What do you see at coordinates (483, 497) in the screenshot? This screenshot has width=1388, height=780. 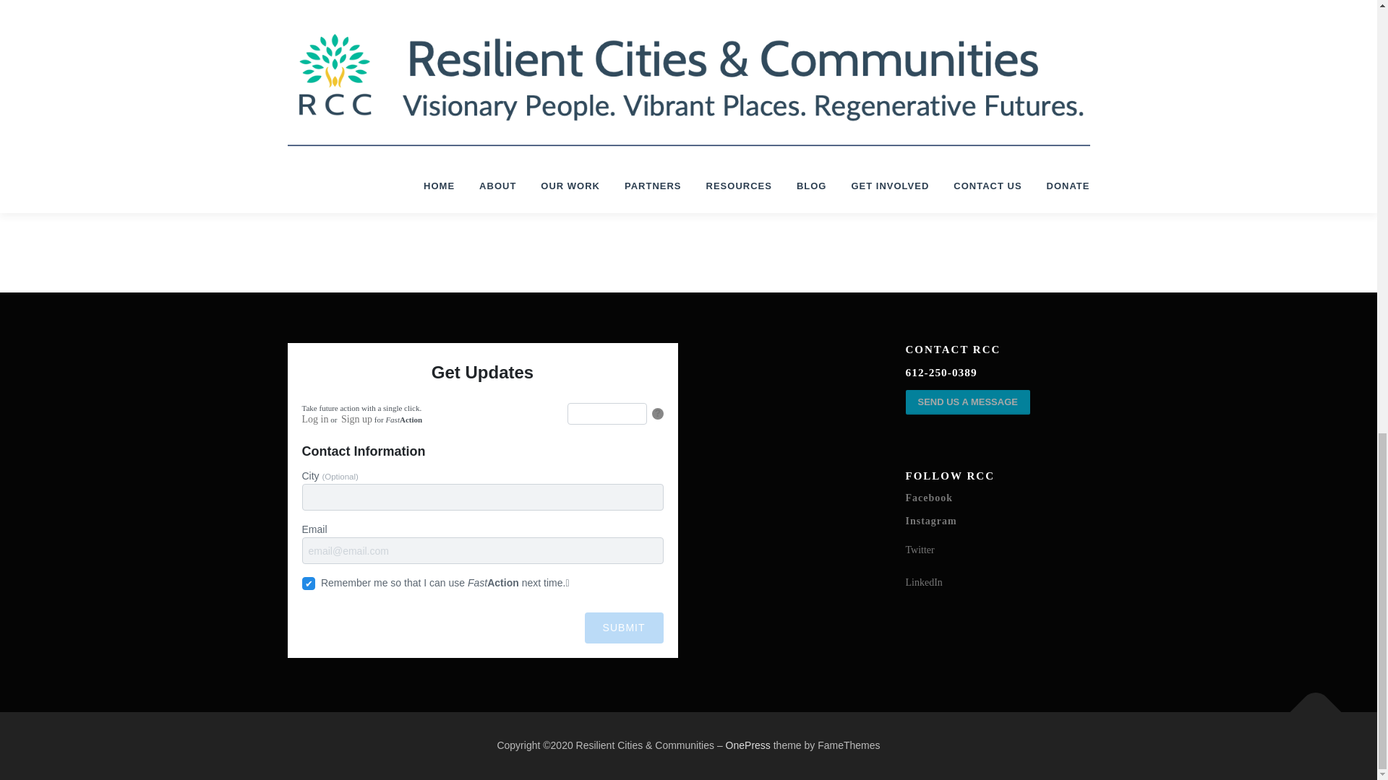 I see `City` at bounding box center [483, 497].